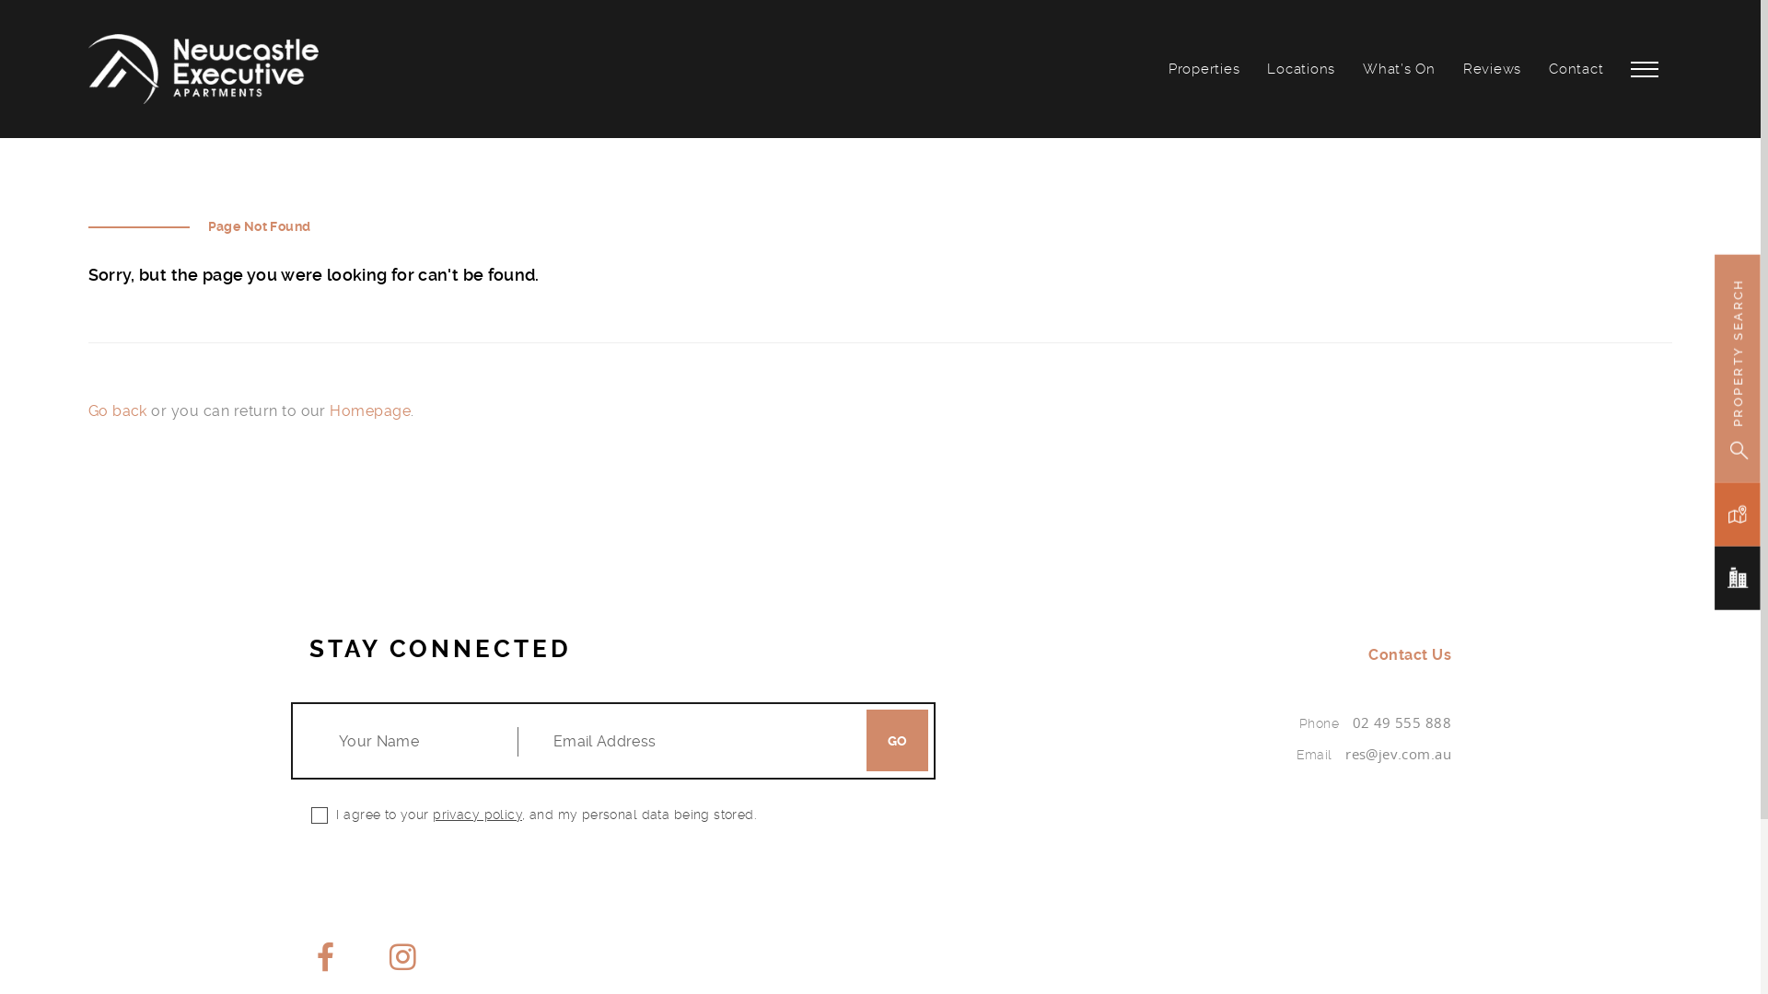  Describe the element at coordinates (204, 70) in the screenshot. I see `Newcastle Executive Apartments` at that location.